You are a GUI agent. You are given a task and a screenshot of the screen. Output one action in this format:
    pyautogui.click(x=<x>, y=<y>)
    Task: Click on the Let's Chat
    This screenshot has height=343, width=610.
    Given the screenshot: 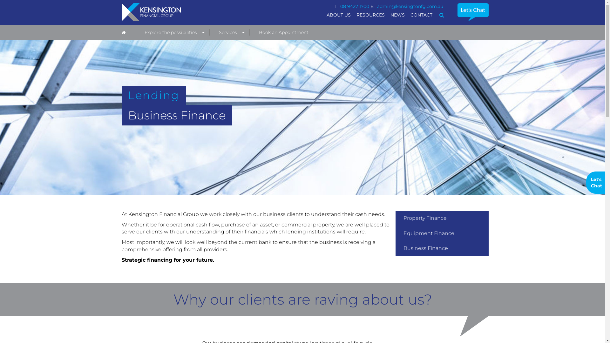 What is the action you would take?
    pyautogui.click(x=596, y=183)
    